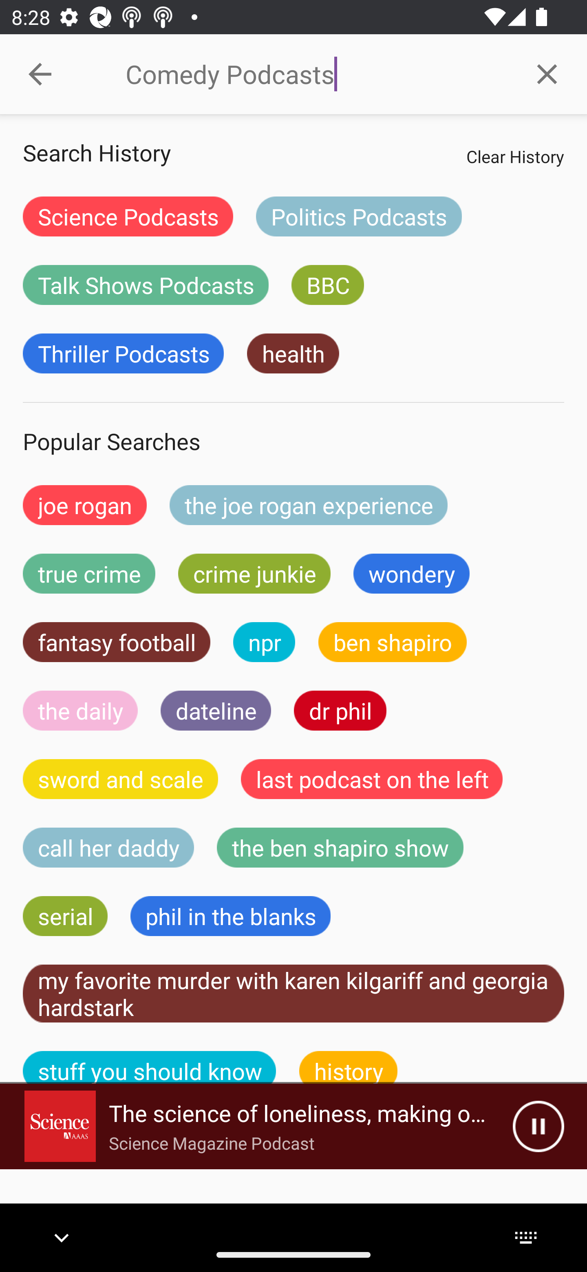  Describe the element at coordinates (412, 574) in the screenshot. I see `wondery` at that location.